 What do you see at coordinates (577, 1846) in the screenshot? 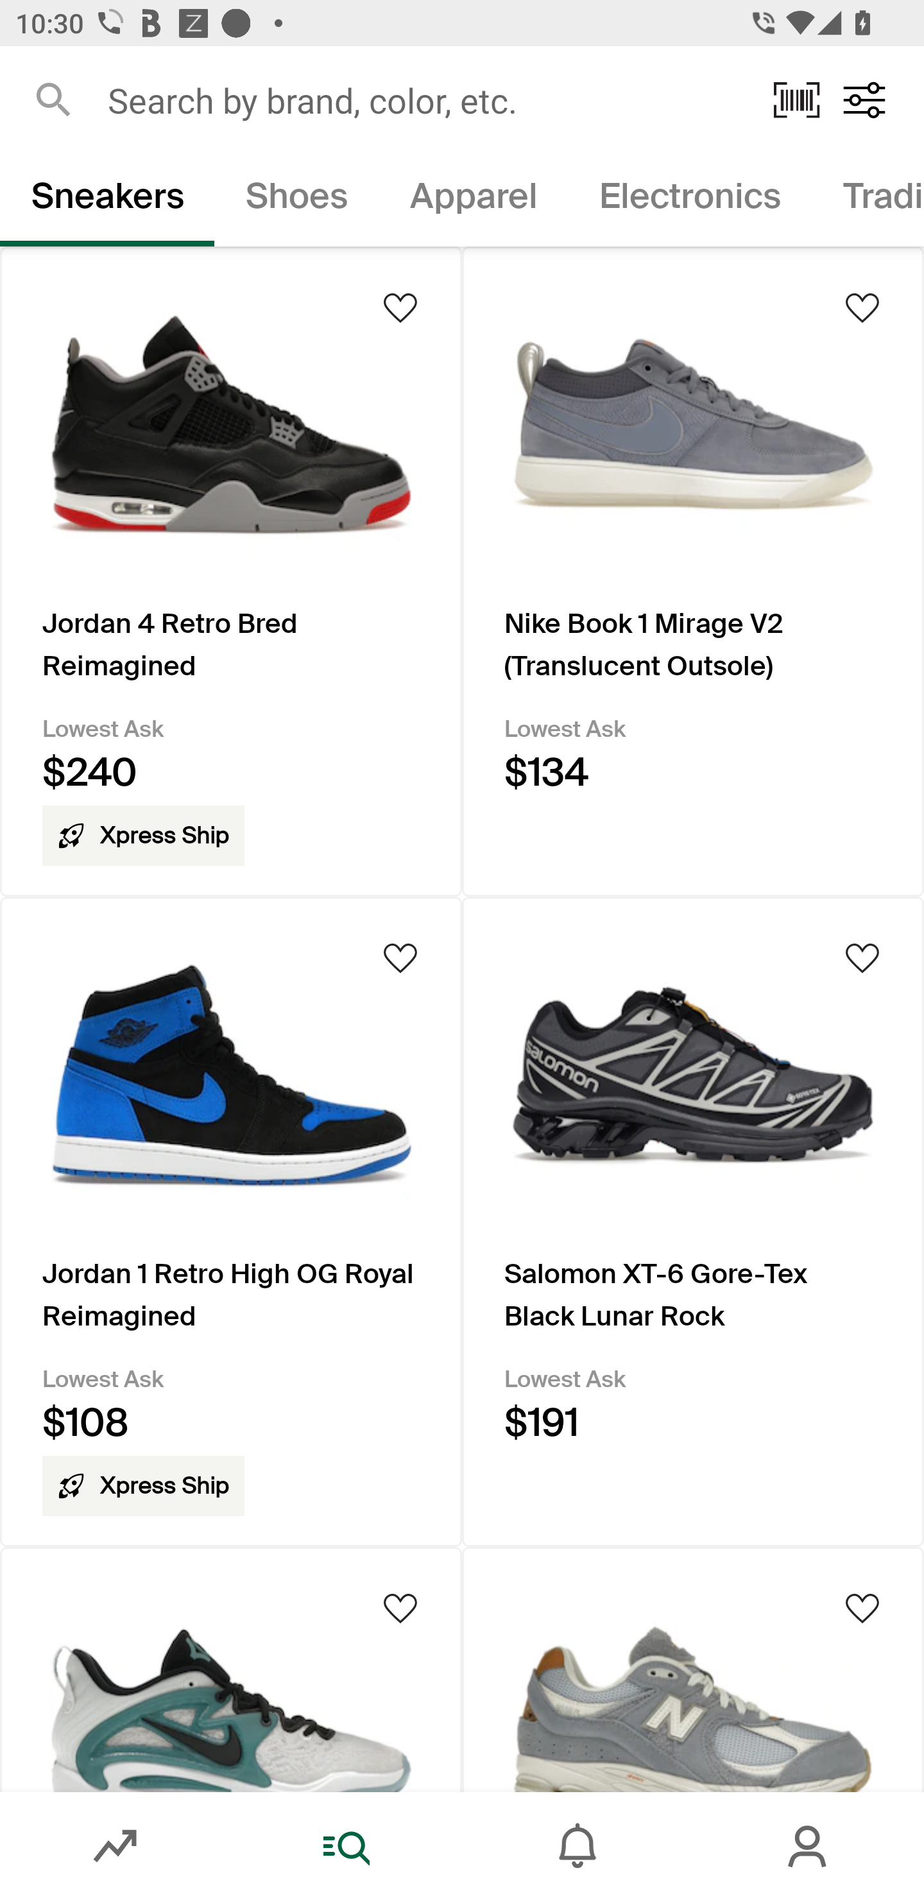
I see `Inbox` at bounding box center [577, 1846].